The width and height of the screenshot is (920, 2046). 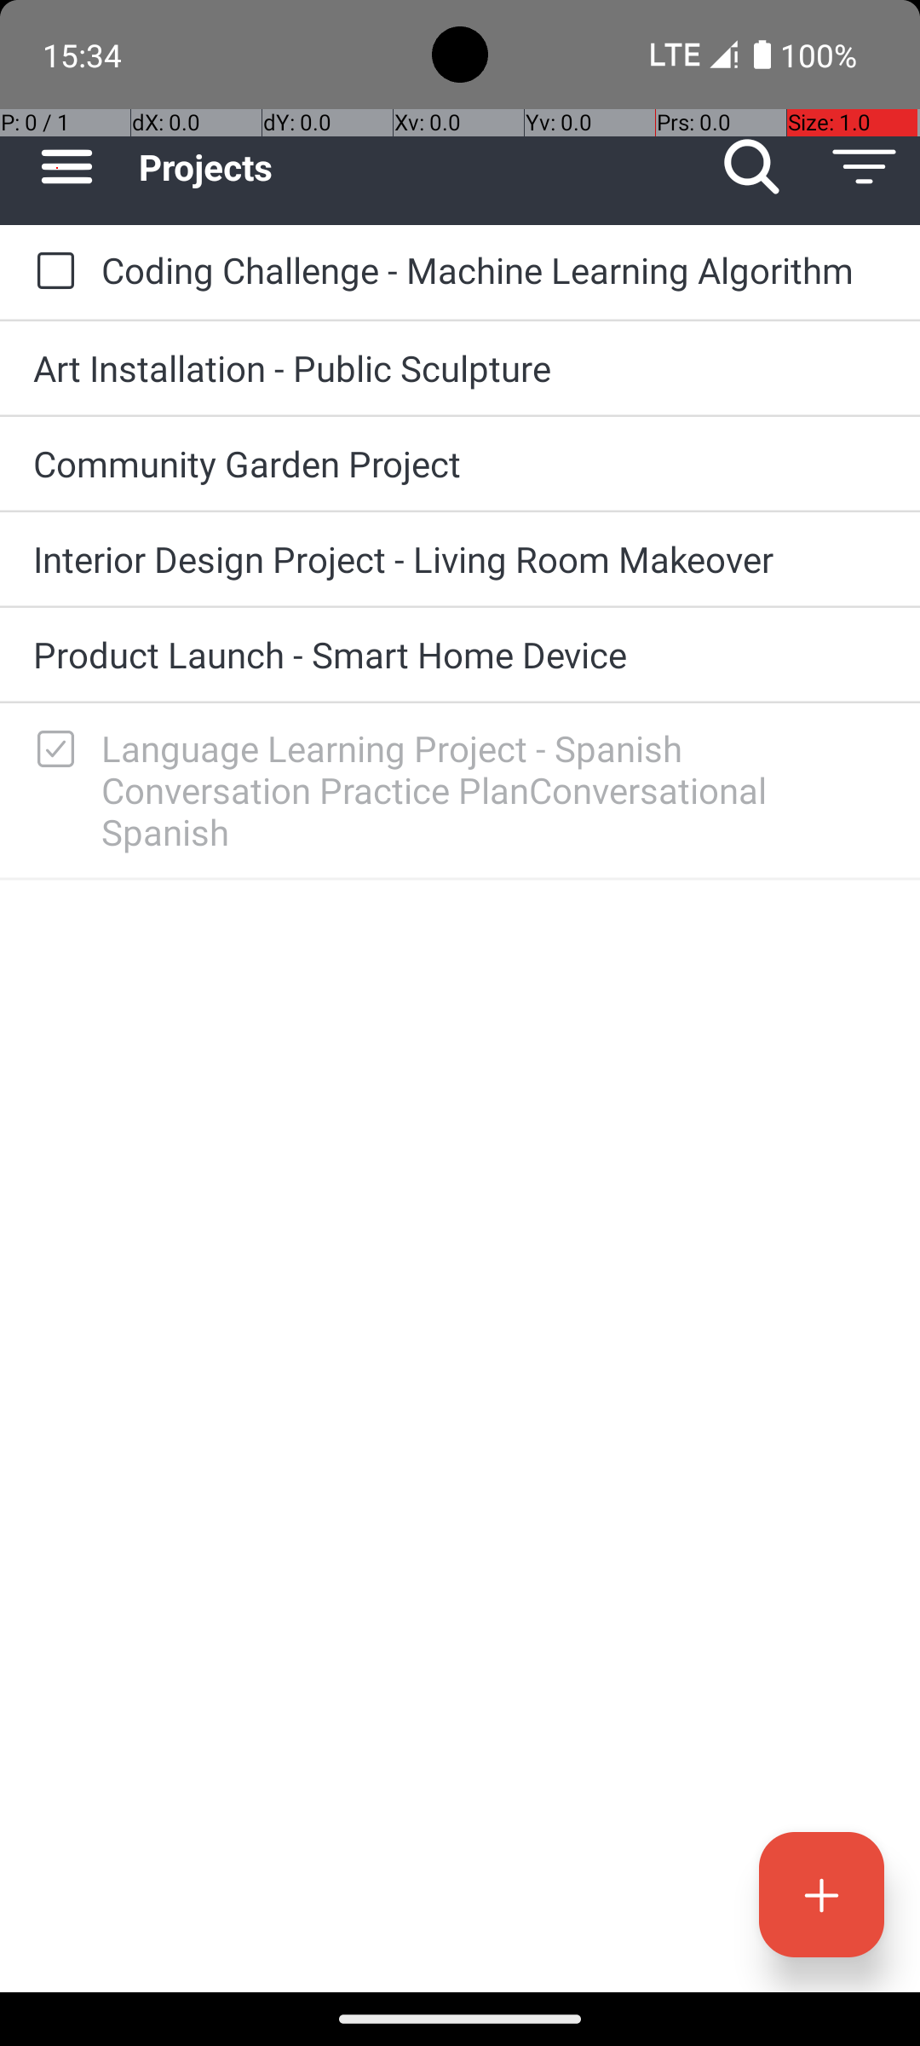 What do you see at coordinates (51, 272) in the screenshot?
I see `to-do: Coding Challenge - Machine Learning Algorithm` at bounding box center [51, 272].